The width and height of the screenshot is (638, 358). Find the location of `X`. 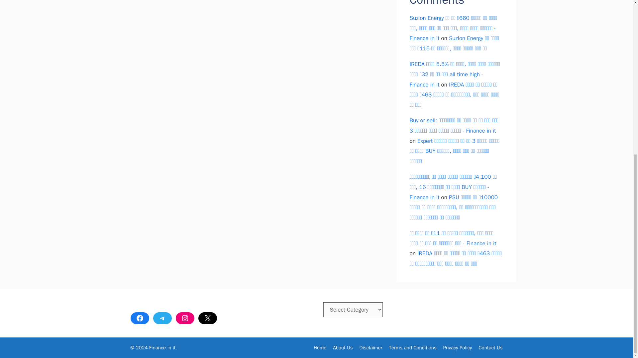

X is located at coordinates (207, 318).